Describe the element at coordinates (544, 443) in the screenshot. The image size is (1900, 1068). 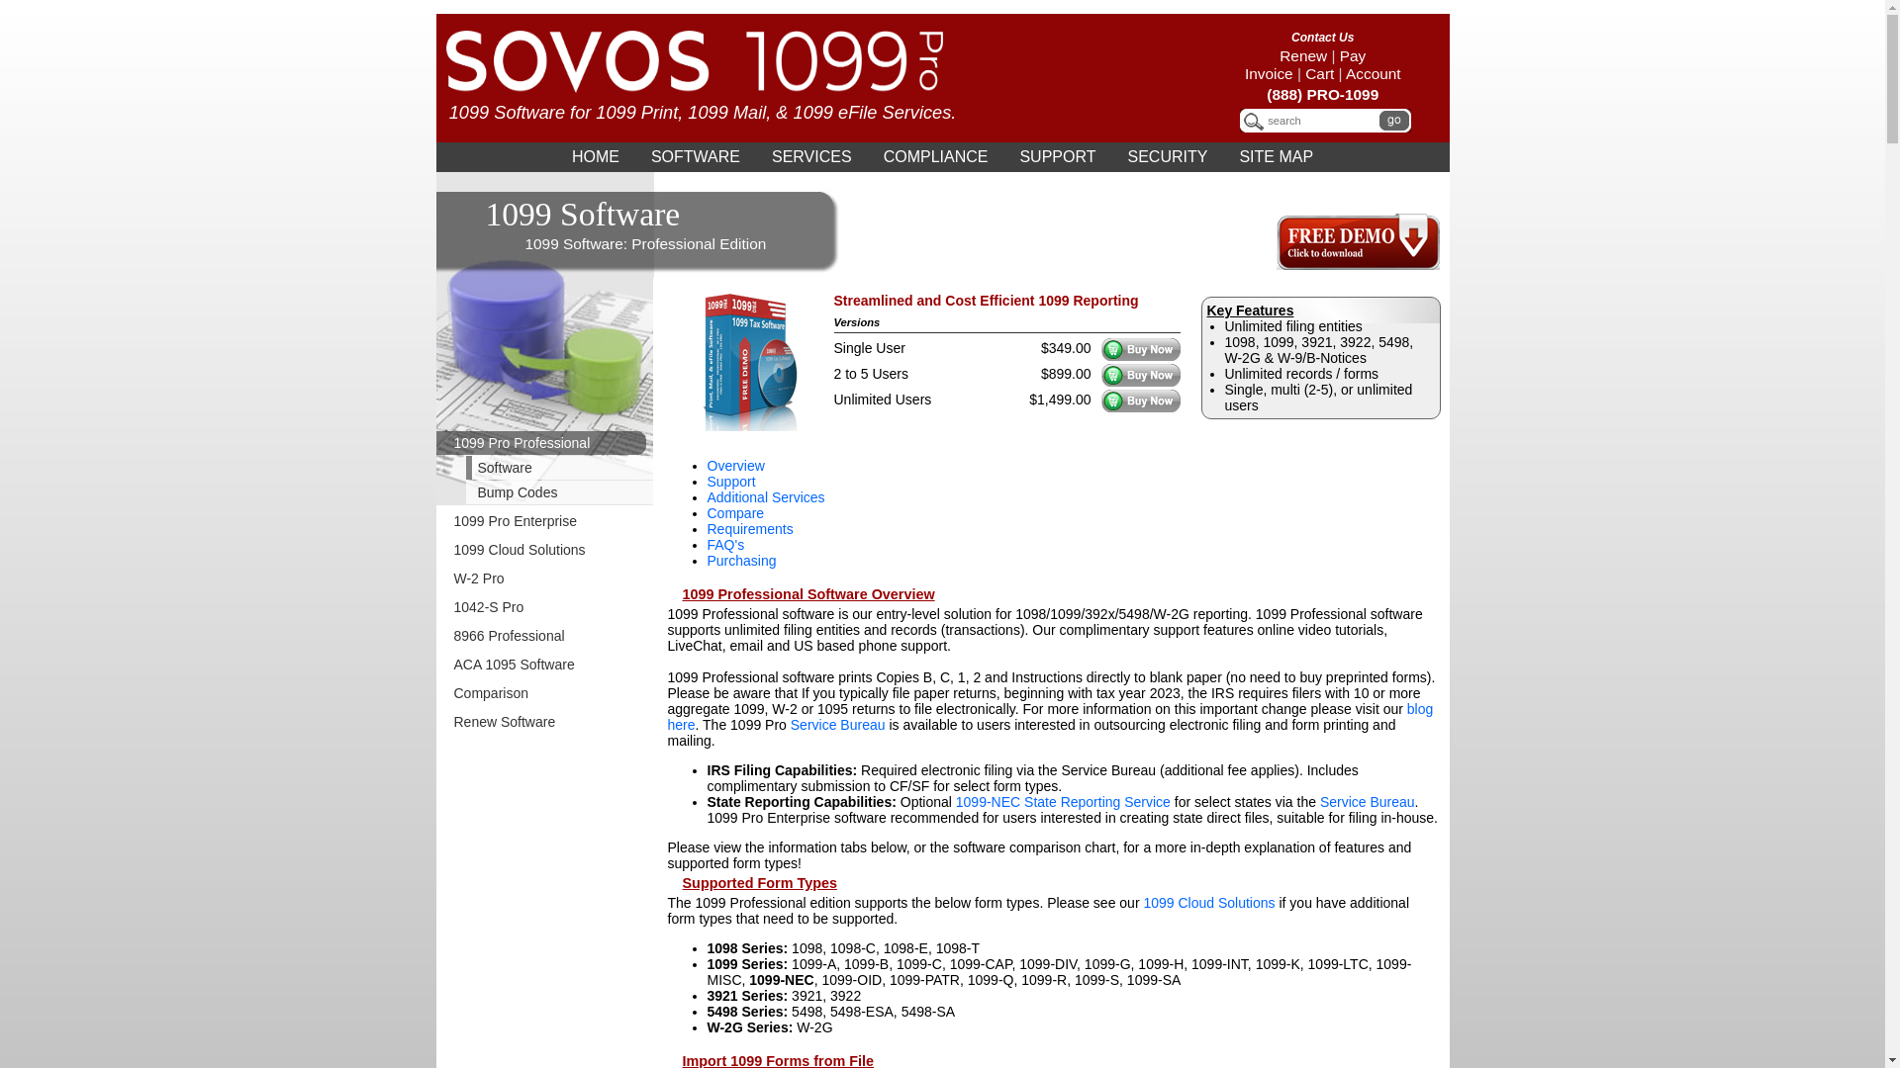
I see `1099 Pro Professional` at that location.